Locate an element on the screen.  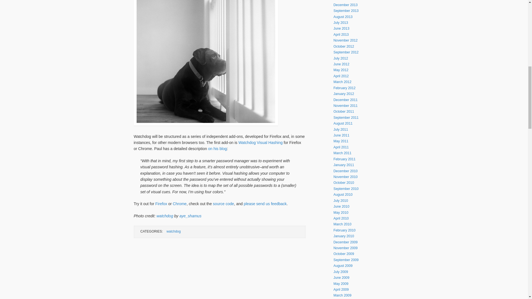
watchdog is located at coordinates (173, 231).